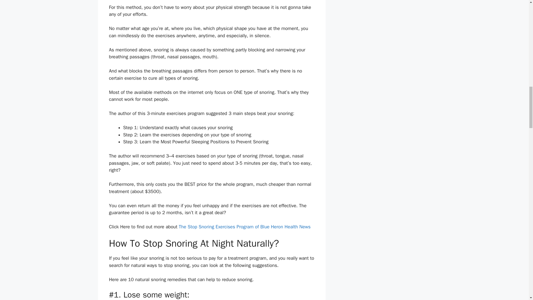 The width and height of the screenshot is (533, 300). What do you see at coordinates (245, 227) in the screenshot?
I see `The Stop Snoring Exercises Program of Blue Heron Health News` at bounding box center [245, 227].